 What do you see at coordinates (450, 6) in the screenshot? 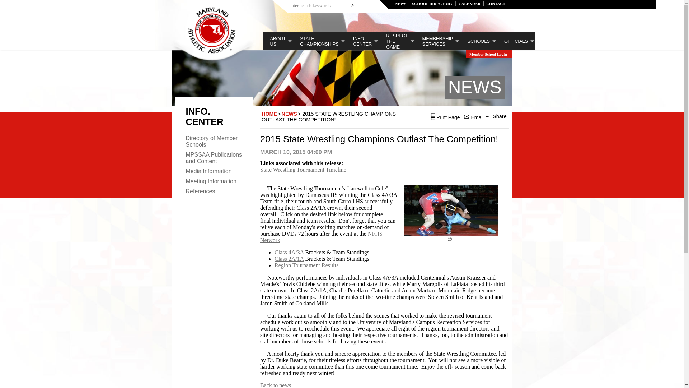
I see `CONTACT US` at bounding box center [450, 6].